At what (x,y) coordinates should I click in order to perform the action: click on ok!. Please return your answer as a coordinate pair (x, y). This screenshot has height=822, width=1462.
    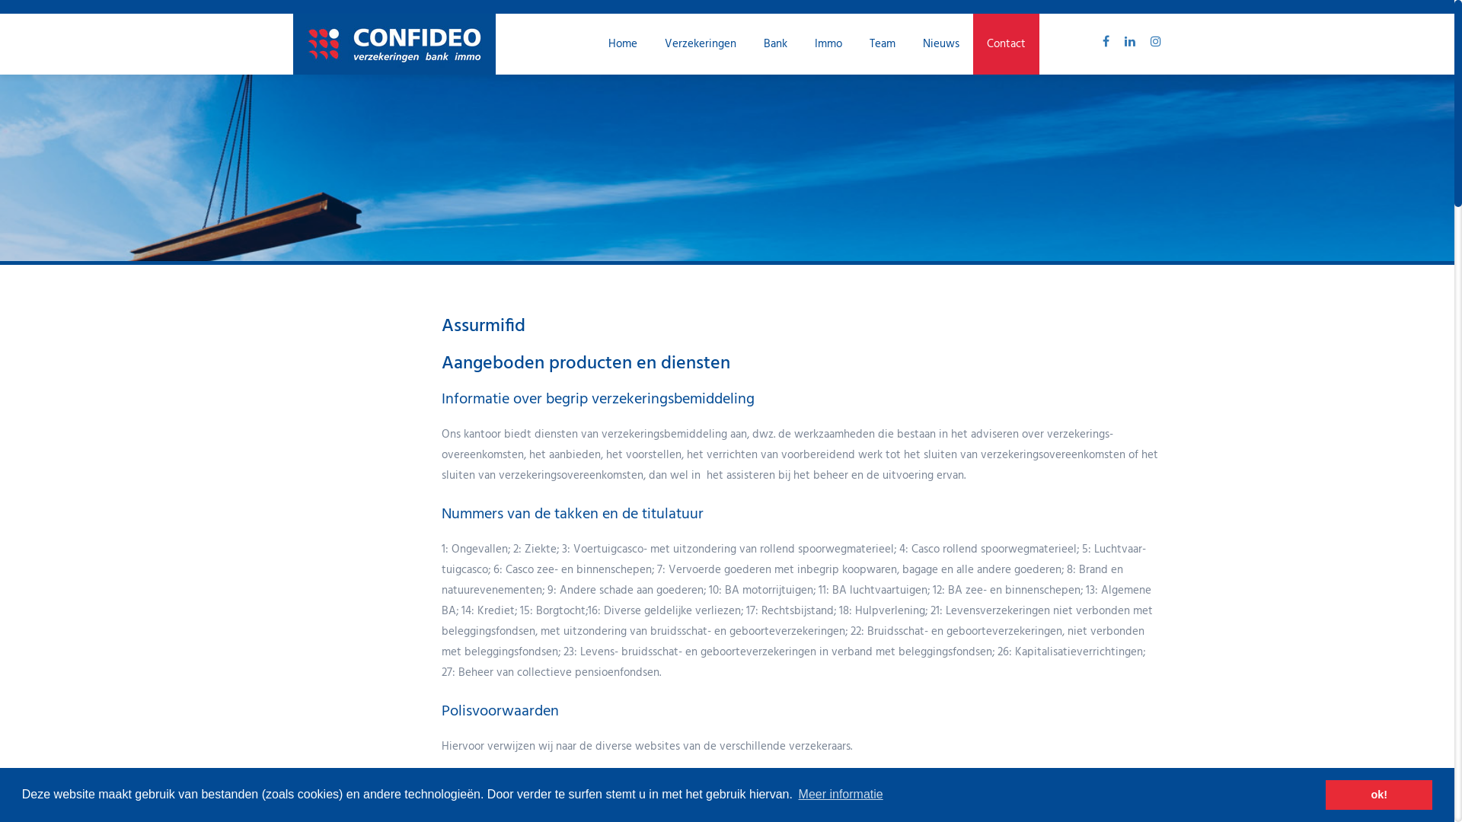
    Looking at the image, I should click on (1379, 795).